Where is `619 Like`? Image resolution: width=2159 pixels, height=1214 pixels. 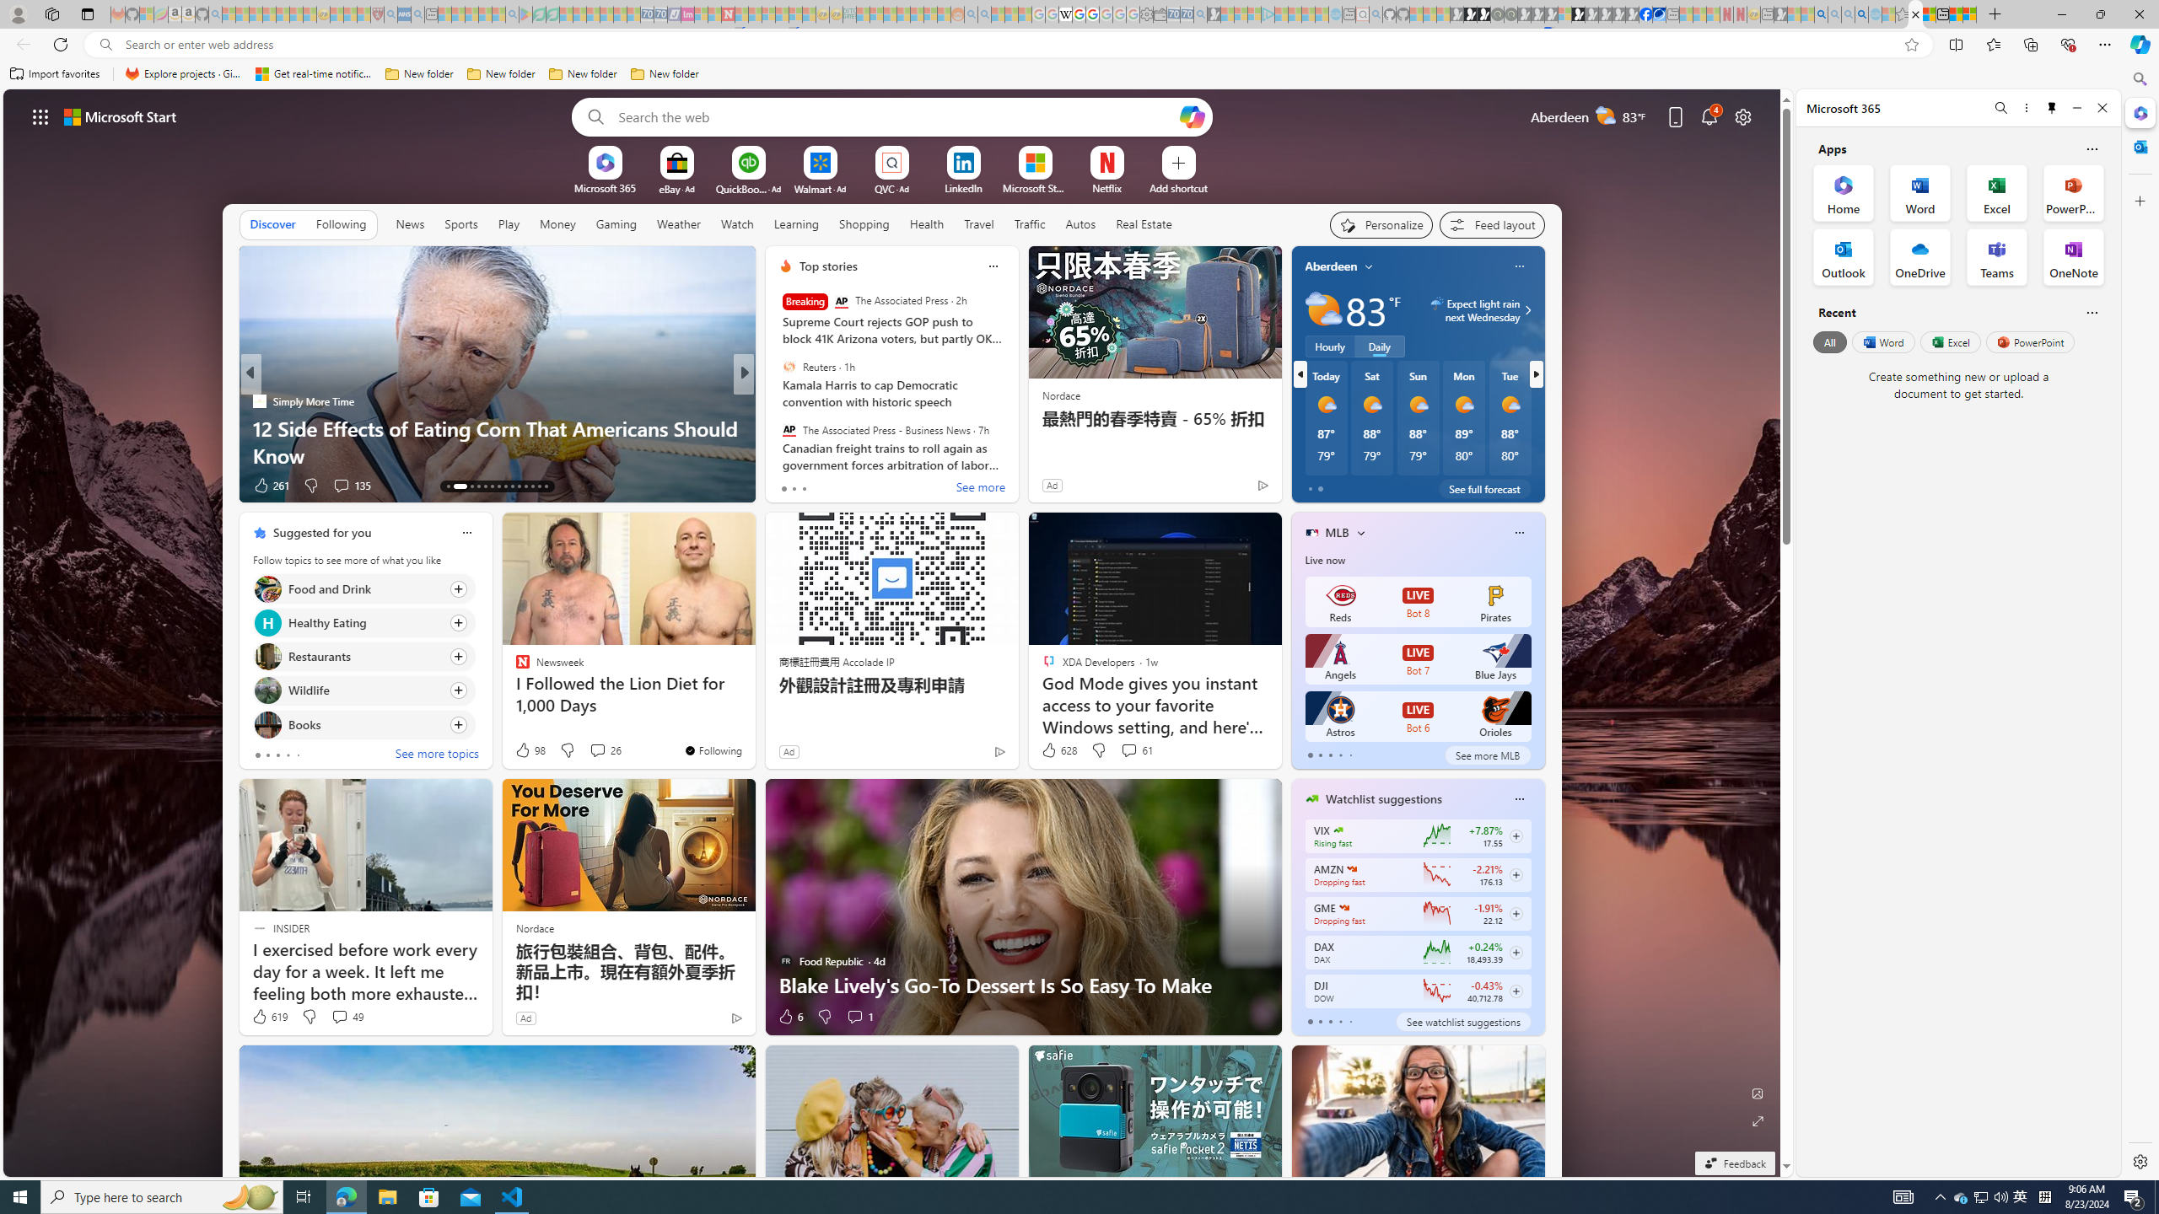
619 Like is located at coordinates (268, 1017).